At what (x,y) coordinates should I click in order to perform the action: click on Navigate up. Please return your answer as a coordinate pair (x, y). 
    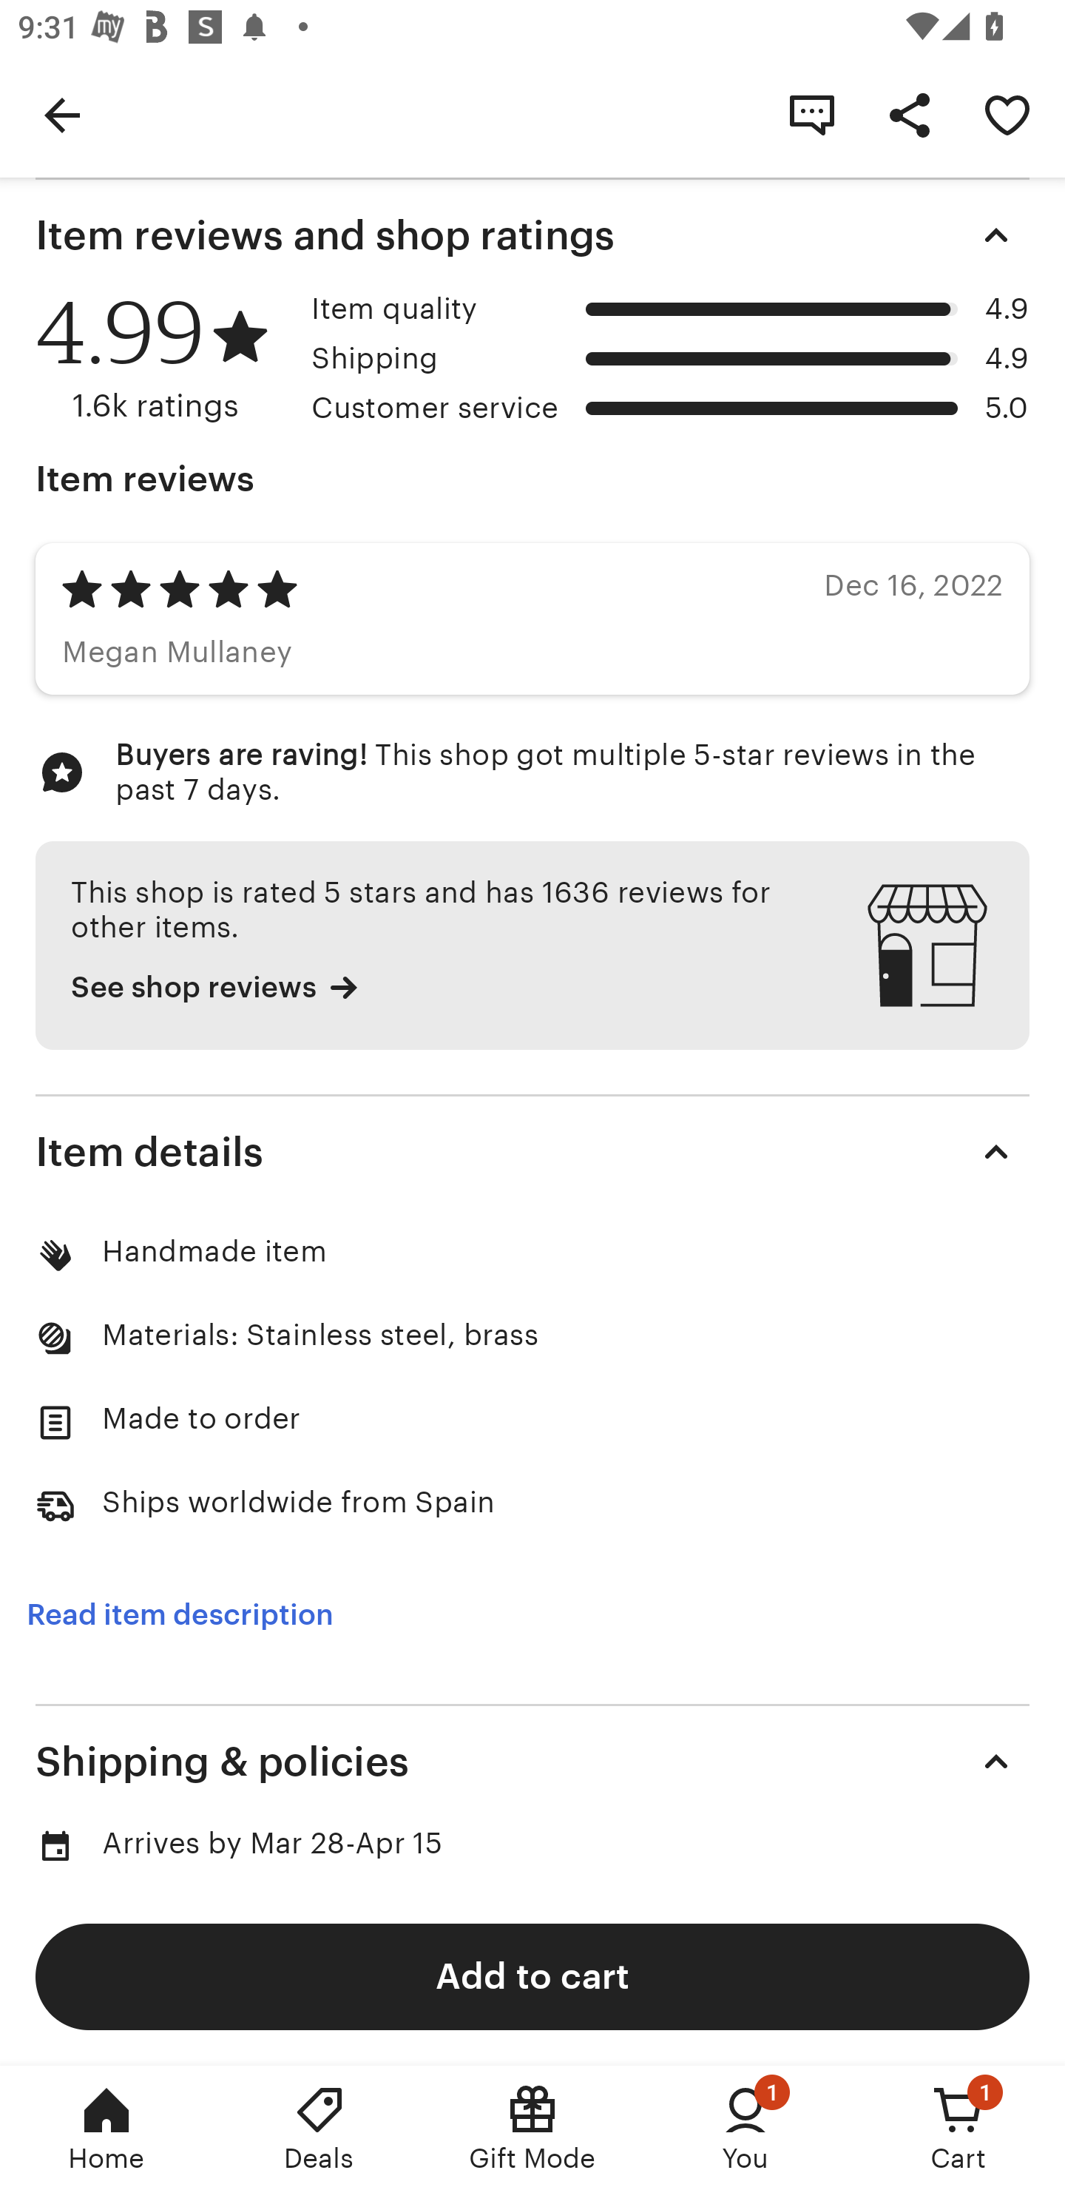
    Looking at the image, I should click on (62, 114).